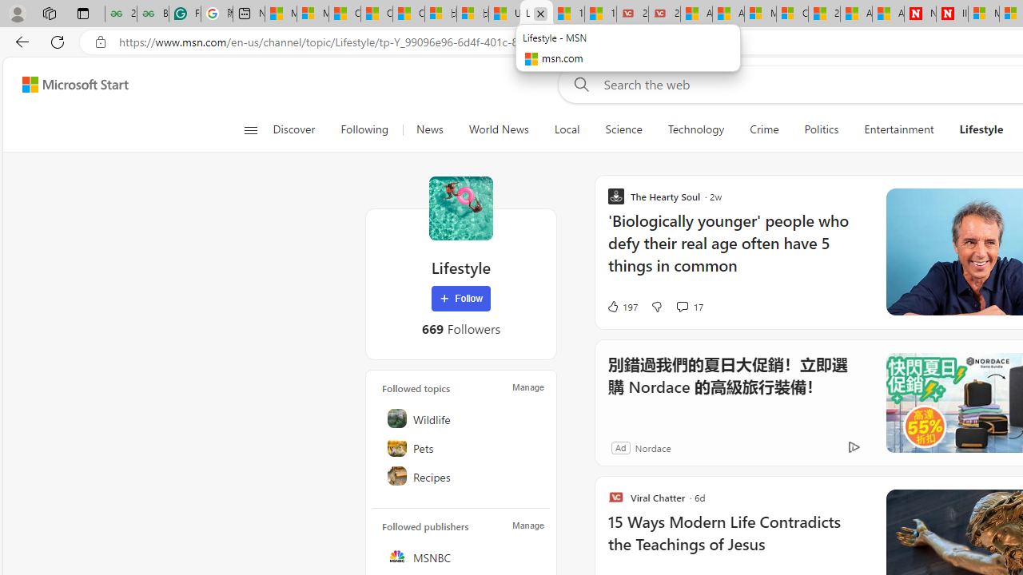  What do you see at coordinates (281, 14) in the screenshot?
I see `Microsoft Start` at bounding box center [281, 14].